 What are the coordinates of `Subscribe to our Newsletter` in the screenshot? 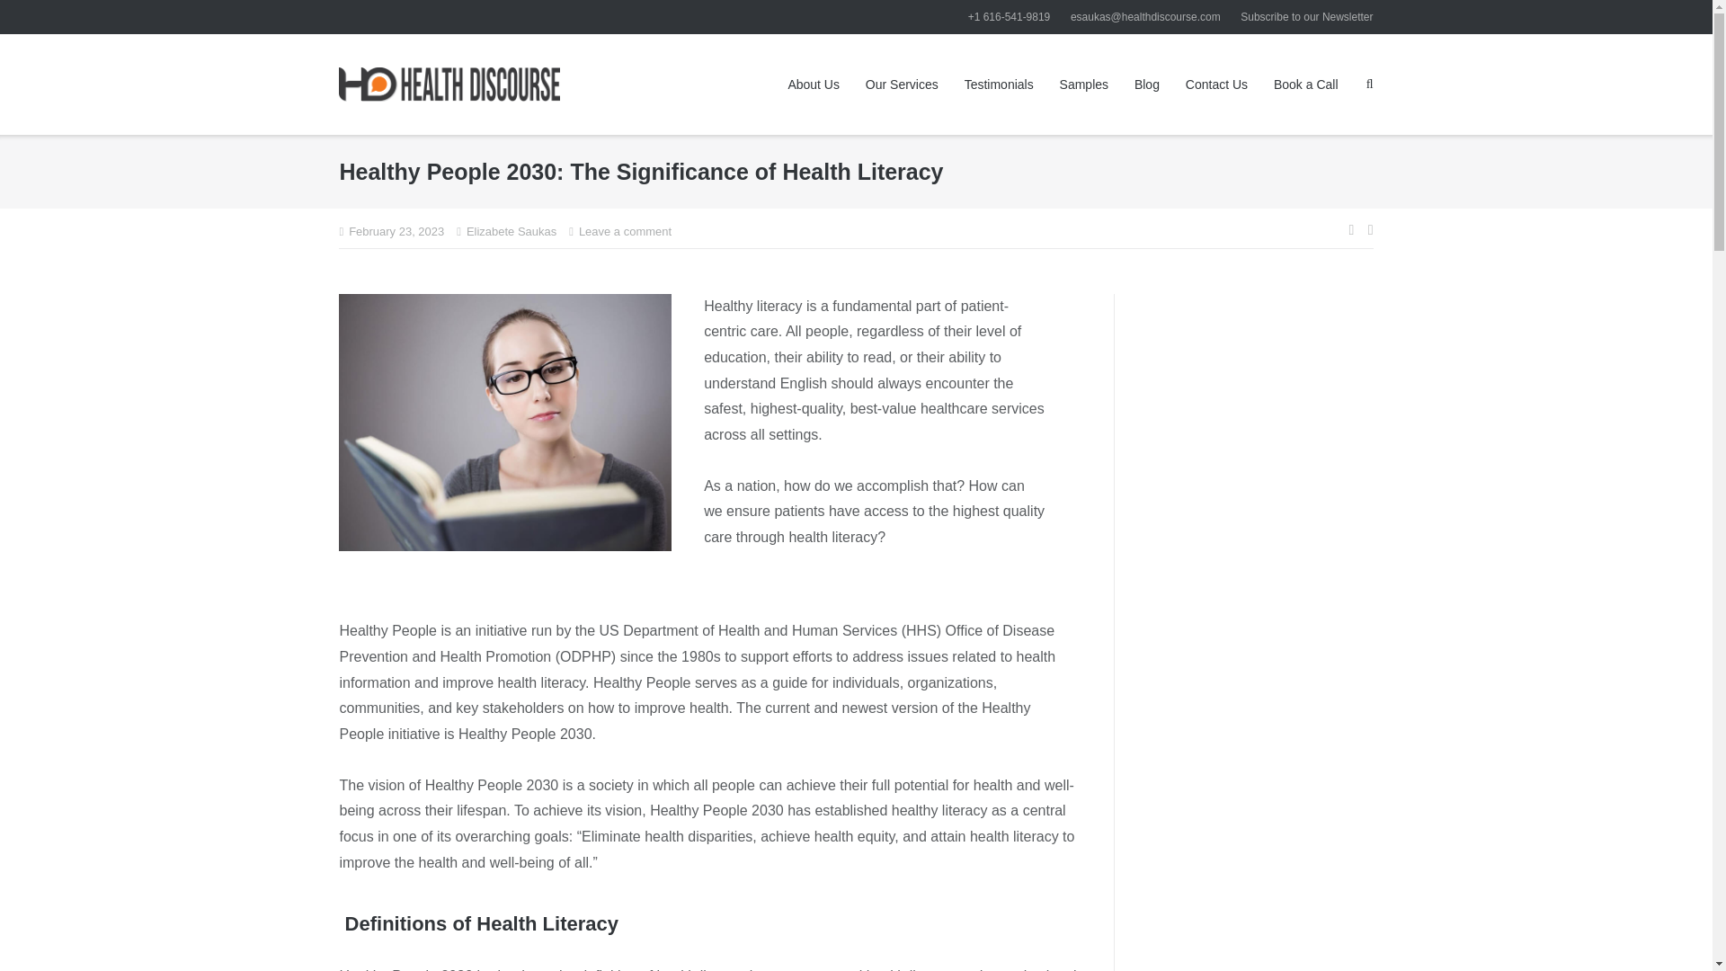 It's located at (1306, 16).